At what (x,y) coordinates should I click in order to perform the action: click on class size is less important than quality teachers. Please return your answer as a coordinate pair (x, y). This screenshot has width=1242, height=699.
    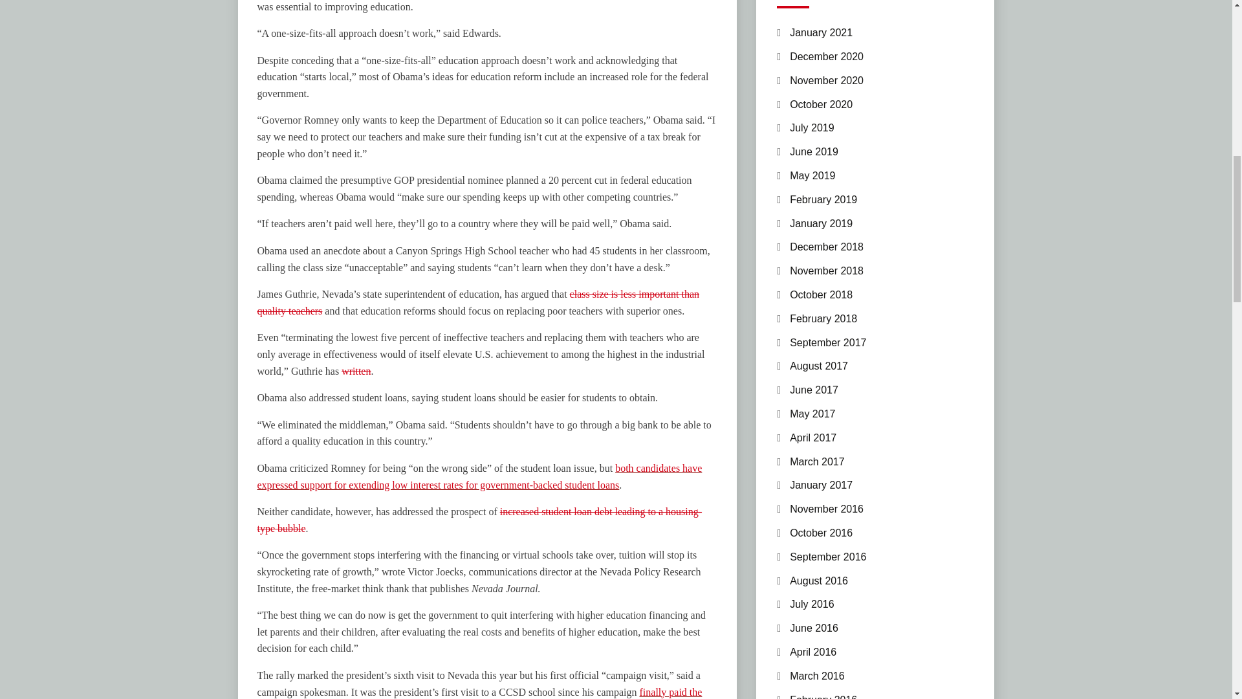
    Looking at the image, I should click on (479, 303).